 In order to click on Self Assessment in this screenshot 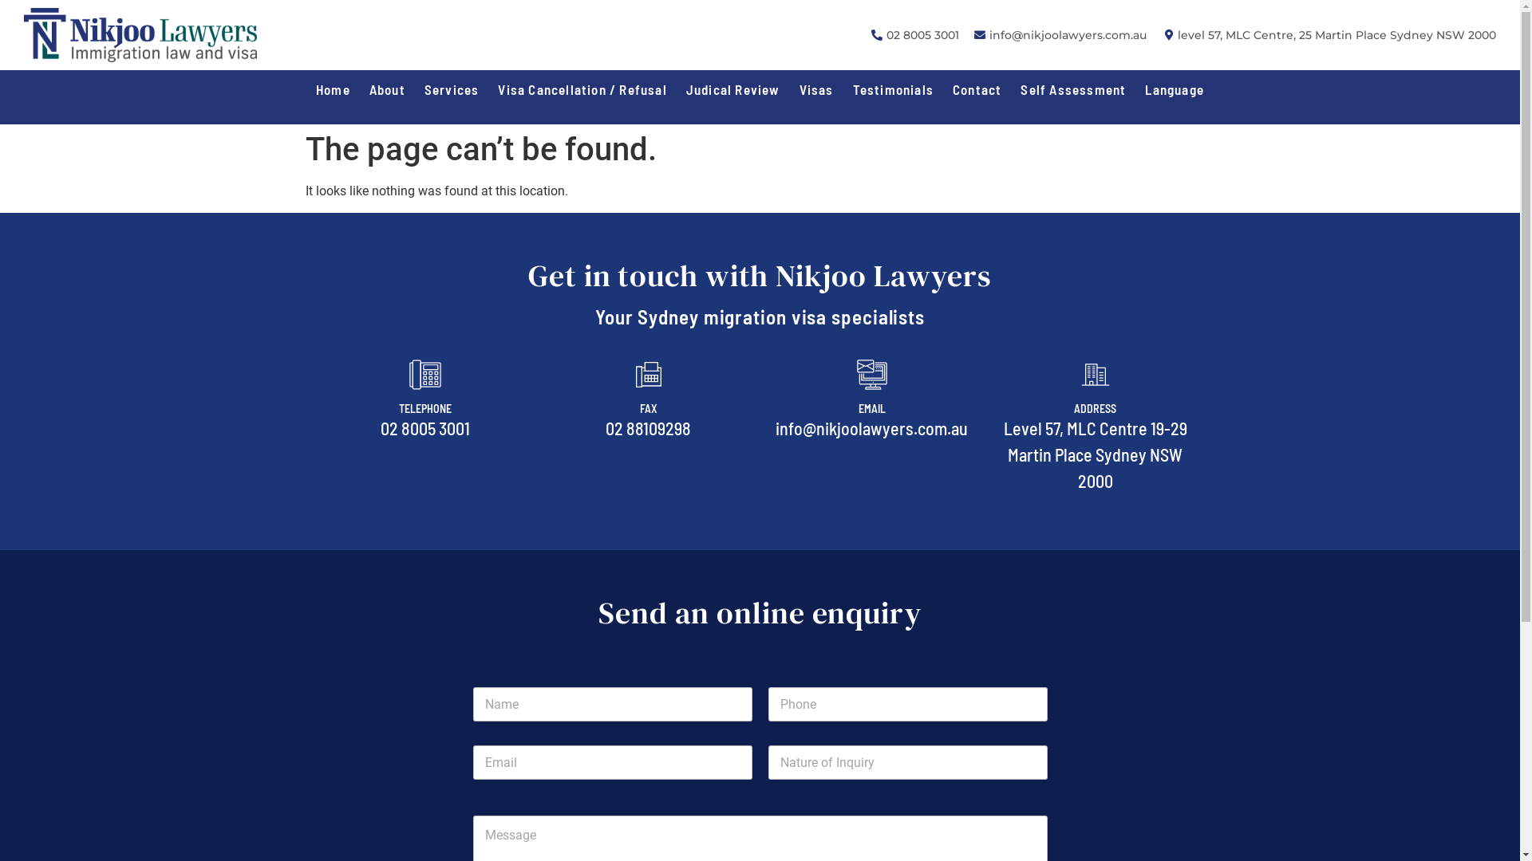, I will do `click(1073, 89)`.